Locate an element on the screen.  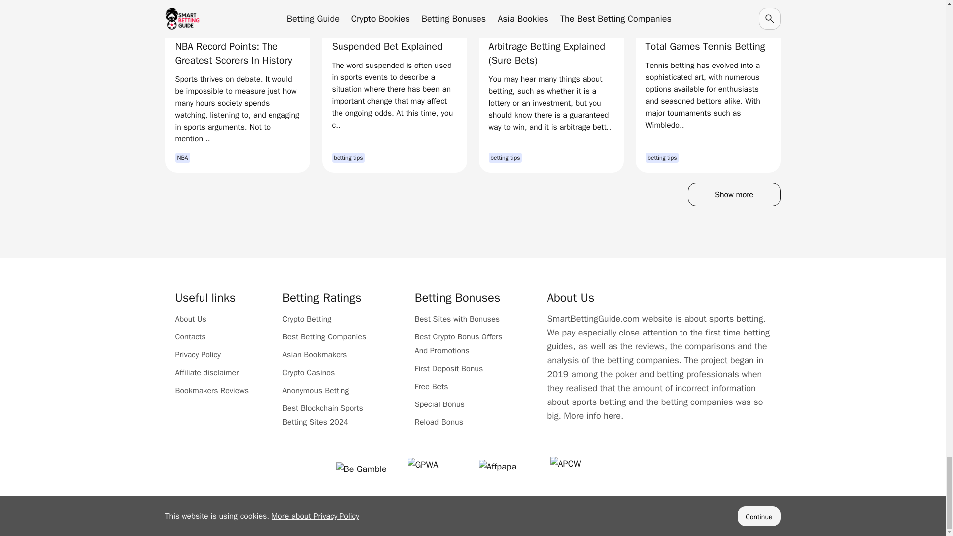
GPWA is located at coordinates (437, 469).